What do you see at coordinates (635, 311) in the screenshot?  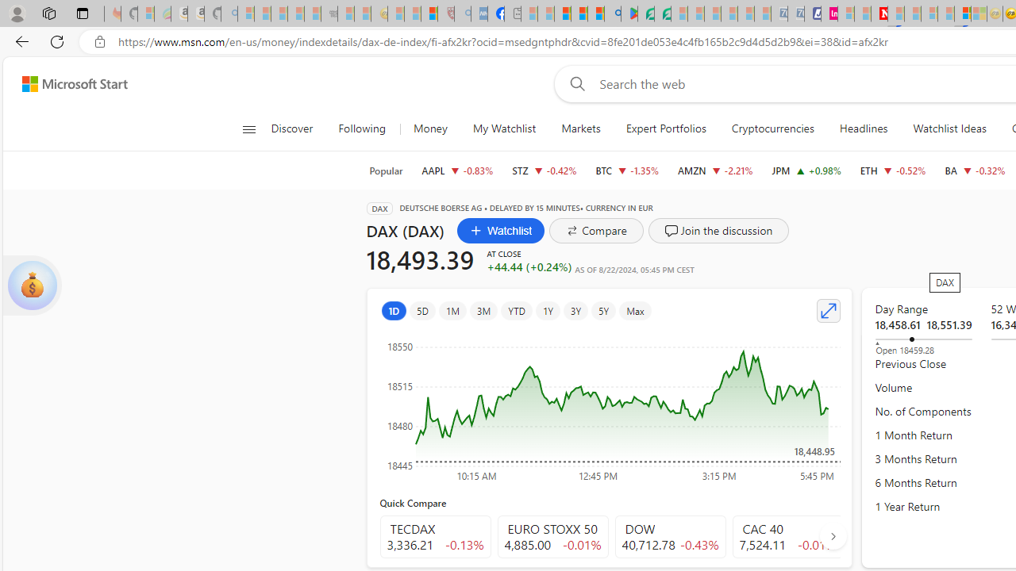 I see `Max` at bounding box center [635, 311].